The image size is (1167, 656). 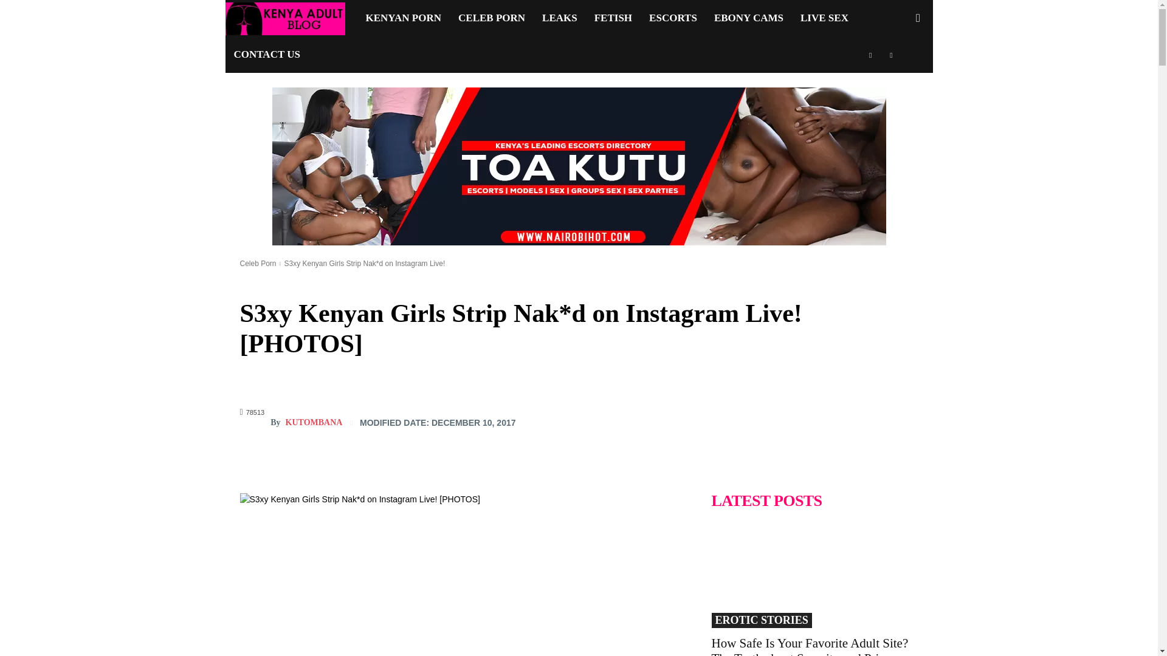 What do you see at coordinates (613, 18) in the screenshot?
I see `FETISH` at bounding box center [613, 18].